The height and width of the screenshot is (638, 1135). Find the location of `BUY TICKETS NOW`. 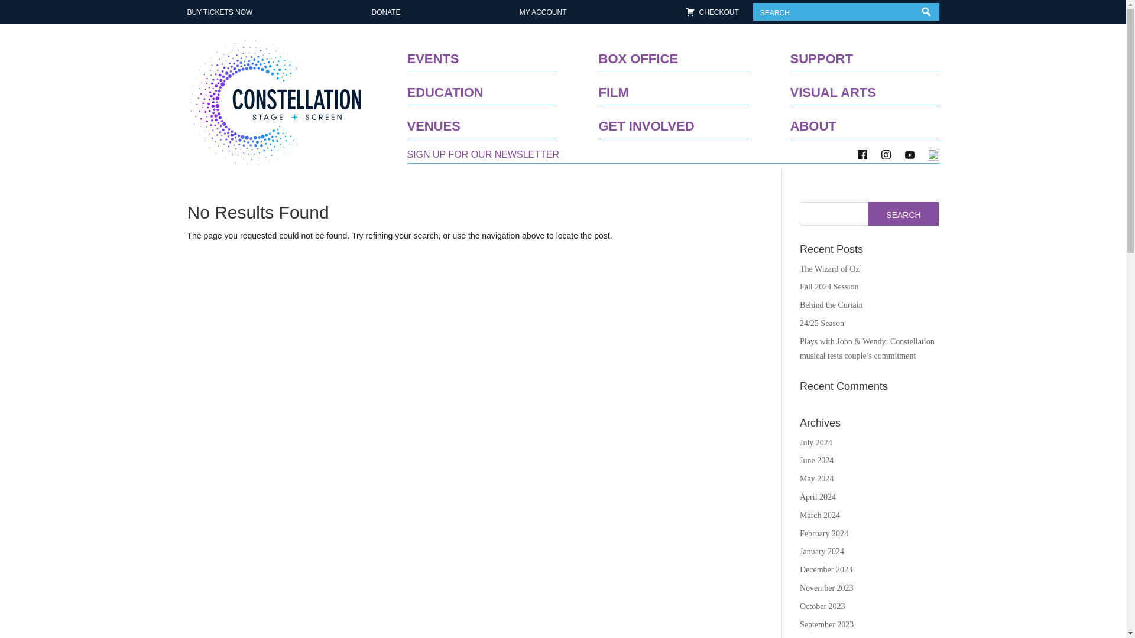

BUY TICKETS NOW is located at coordinates (219, 12).